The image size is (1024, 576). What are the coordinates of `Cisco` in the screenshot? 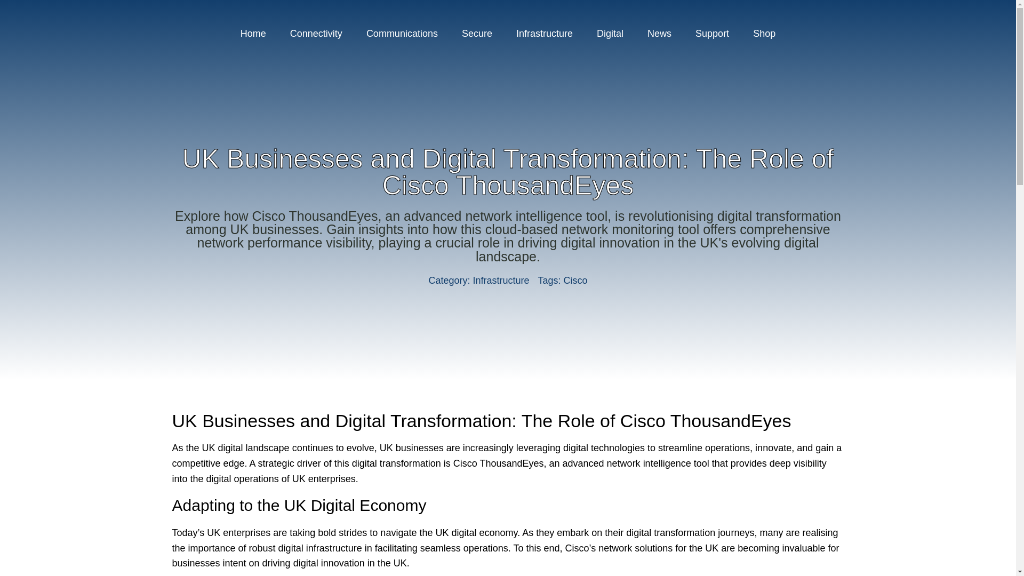 It's located at (576, 281).